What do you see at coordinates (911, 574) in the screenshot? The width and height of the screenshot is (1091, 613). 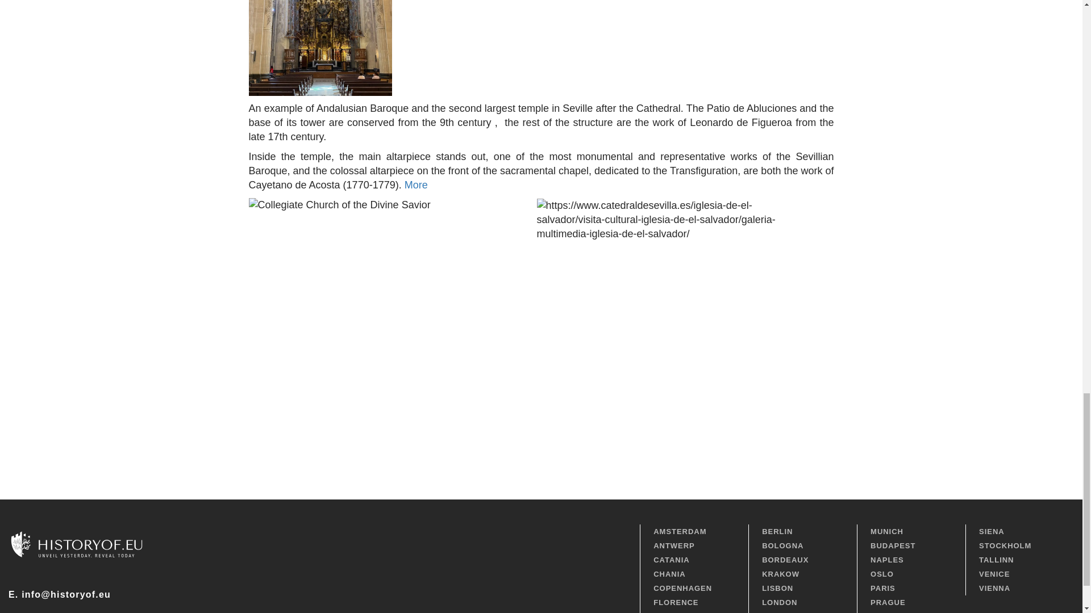 I see `OSLO` at bounding box center [911, 574].